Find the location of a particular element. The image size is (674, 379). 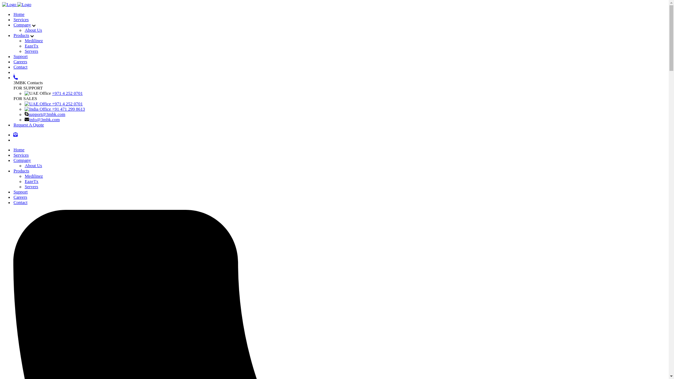

+971 4 252 0701 is located at coordinates (67, 130).